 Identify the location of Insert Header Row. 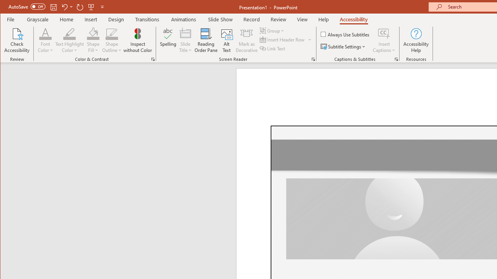
(286, 40).